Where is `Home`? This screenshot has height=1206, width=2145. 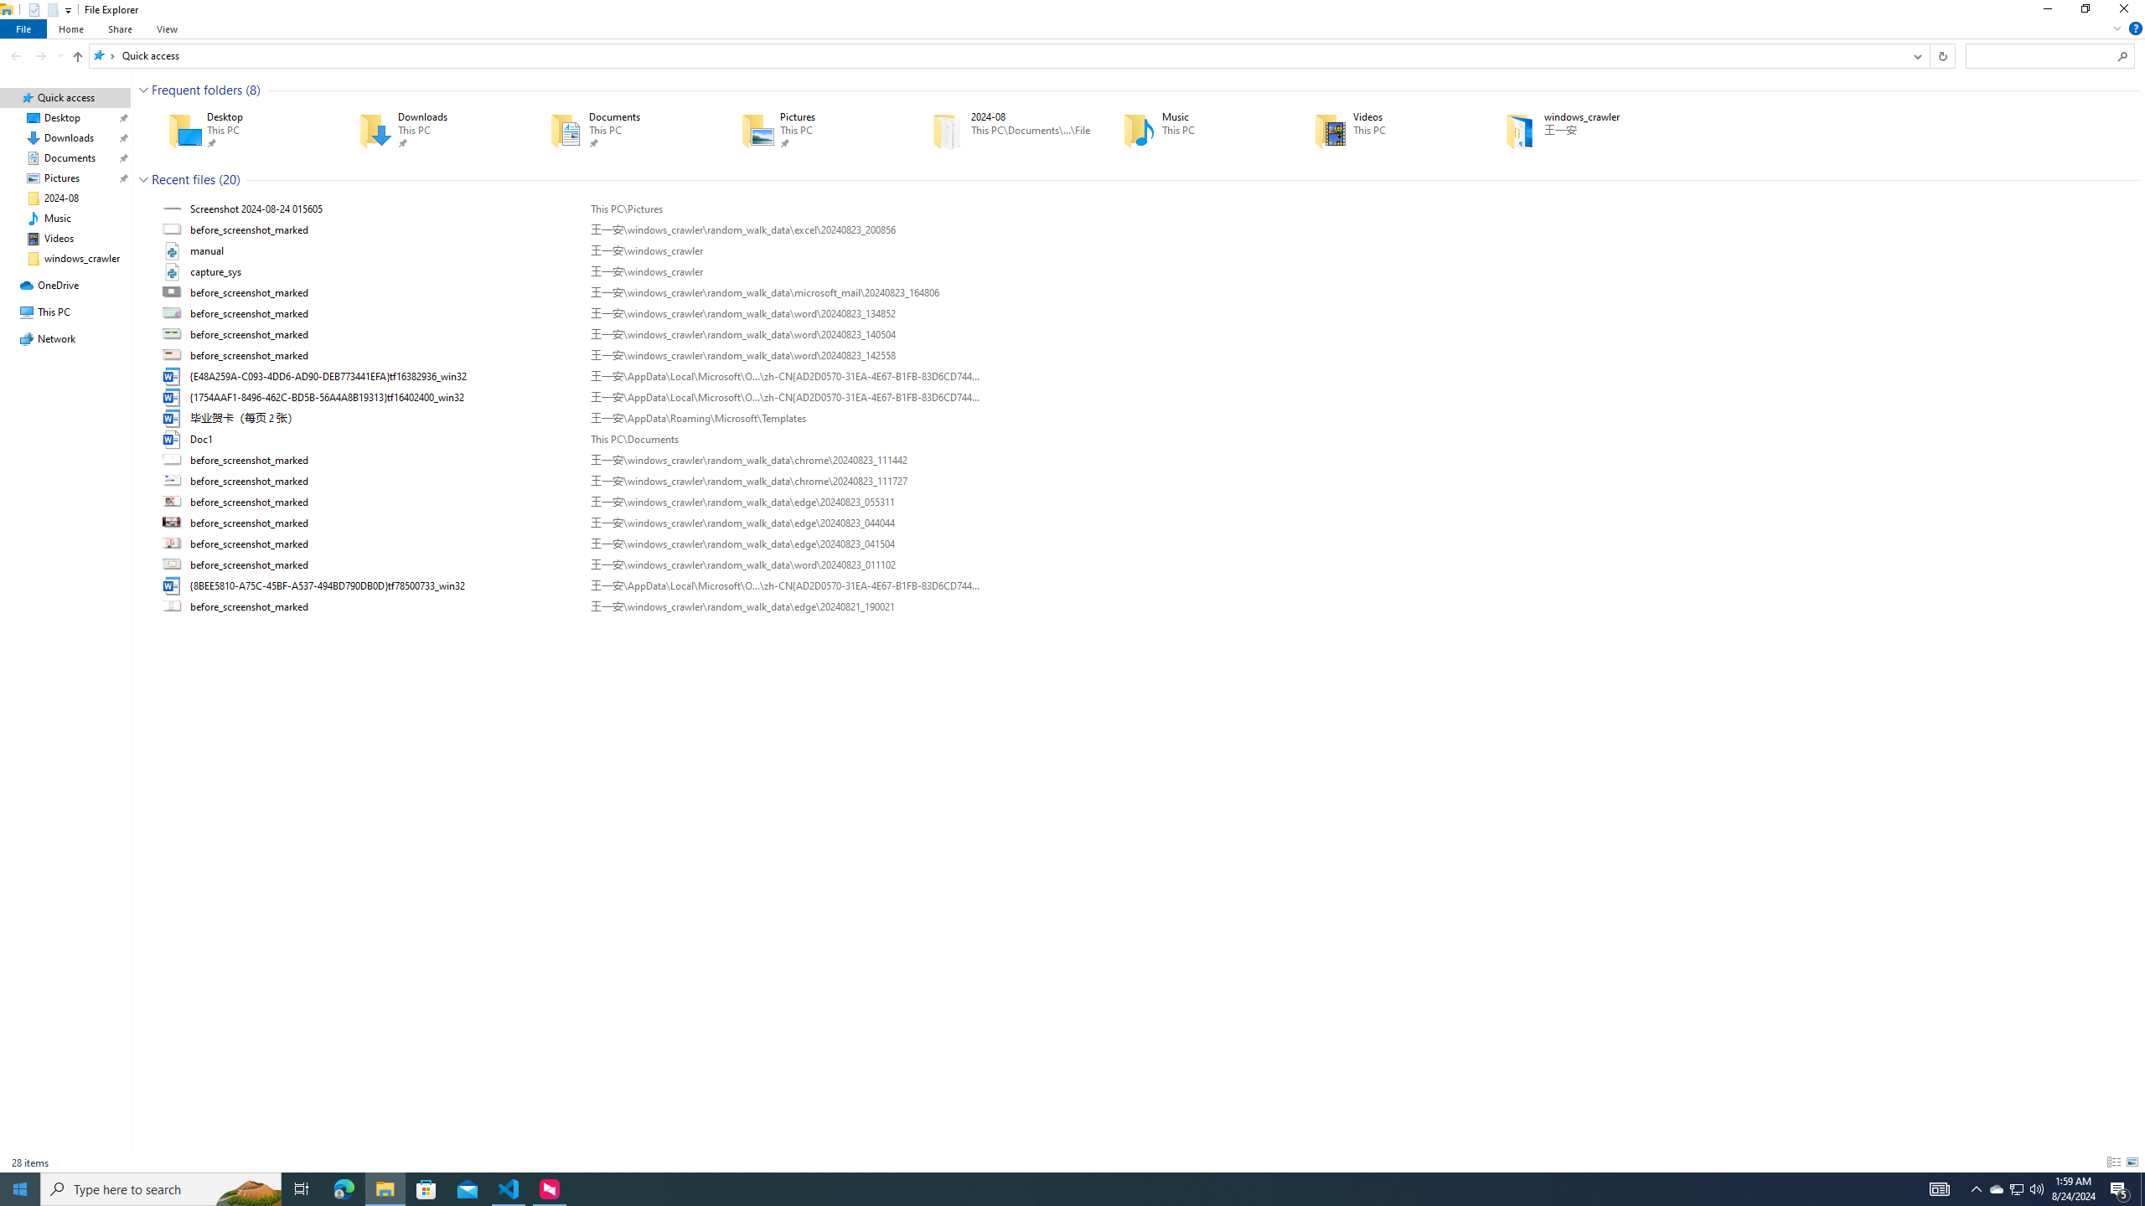
Home is located at coordinates (72, 28).